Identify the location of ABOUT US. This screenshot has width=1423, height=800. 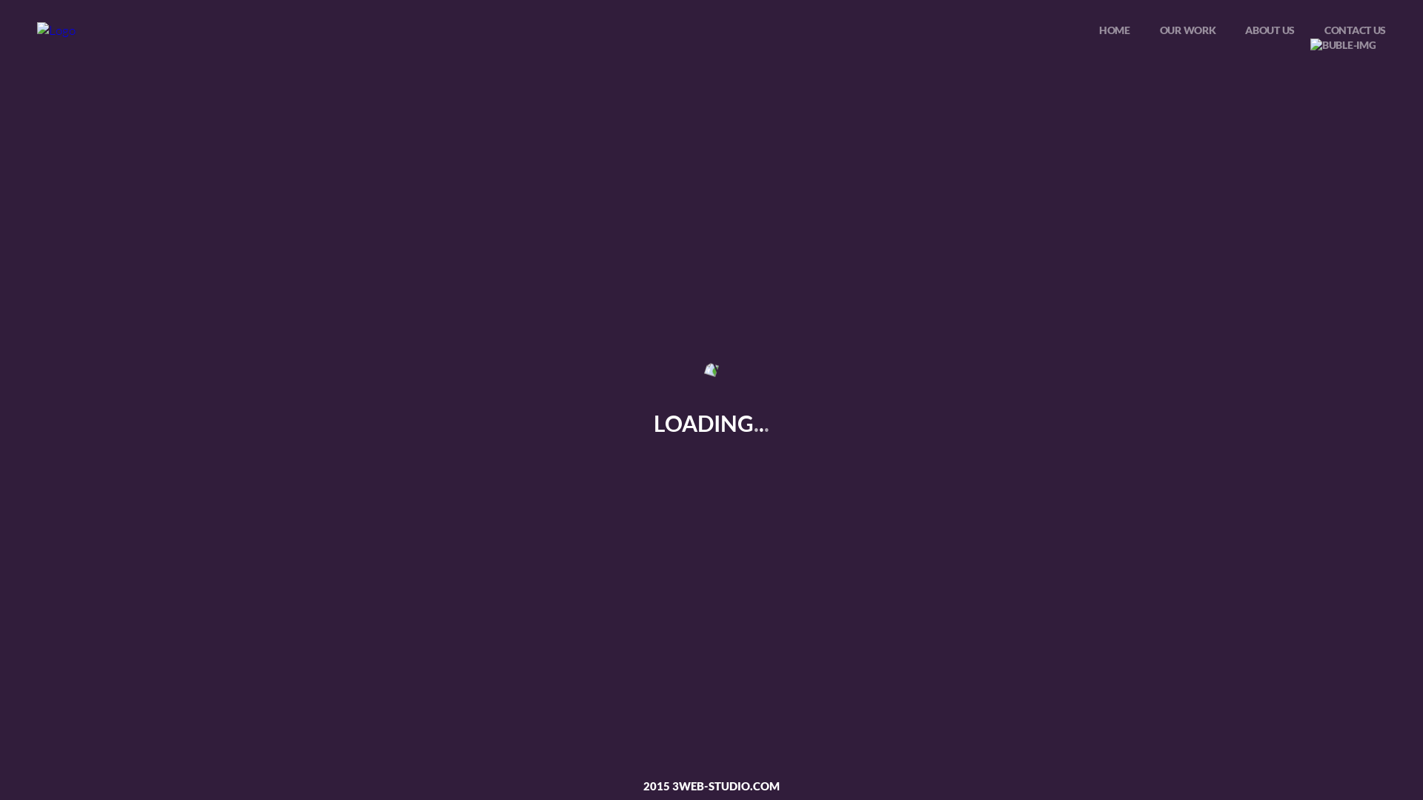
(1270, 30).